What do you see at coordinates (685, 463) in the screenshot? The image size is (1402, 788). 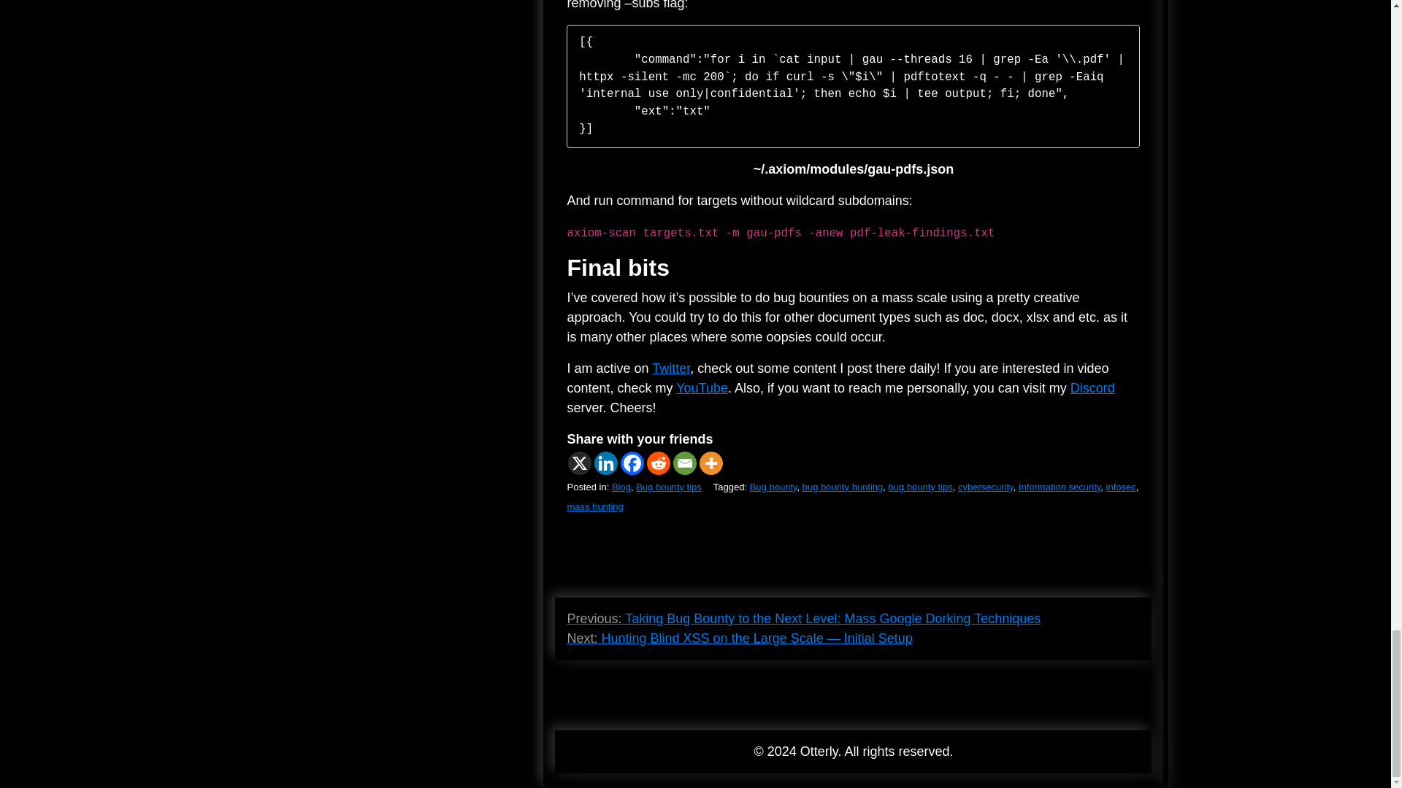 I see `Email` at bounding box center [685, 463].